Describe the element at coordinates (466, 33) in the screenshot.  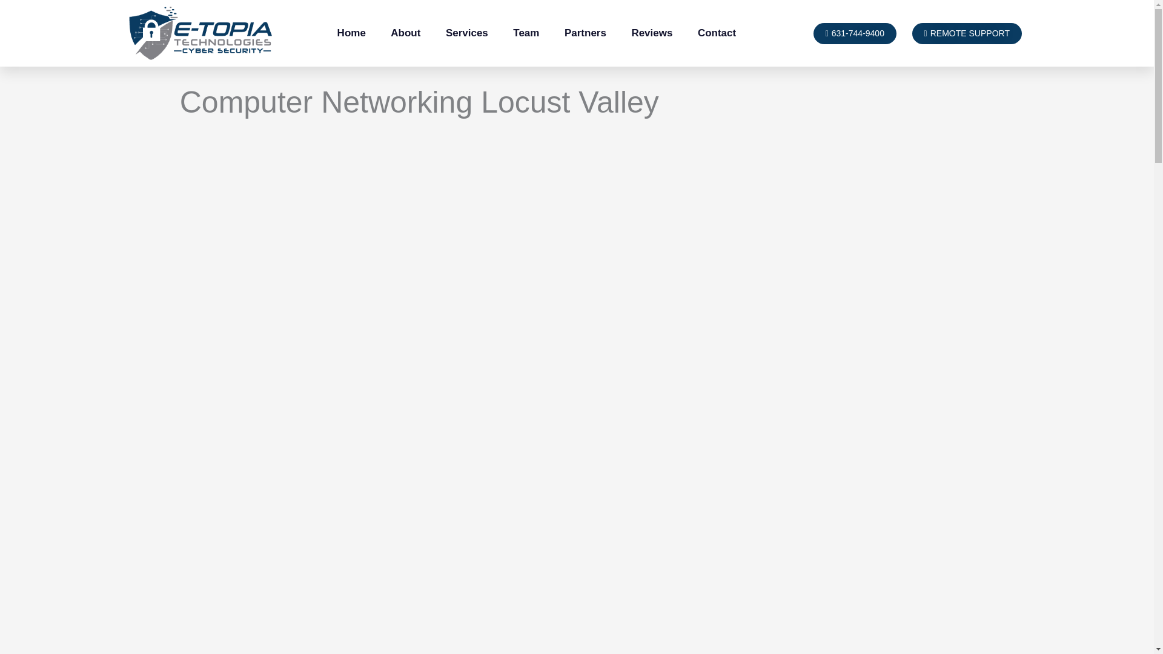
I see `Services` at that location.